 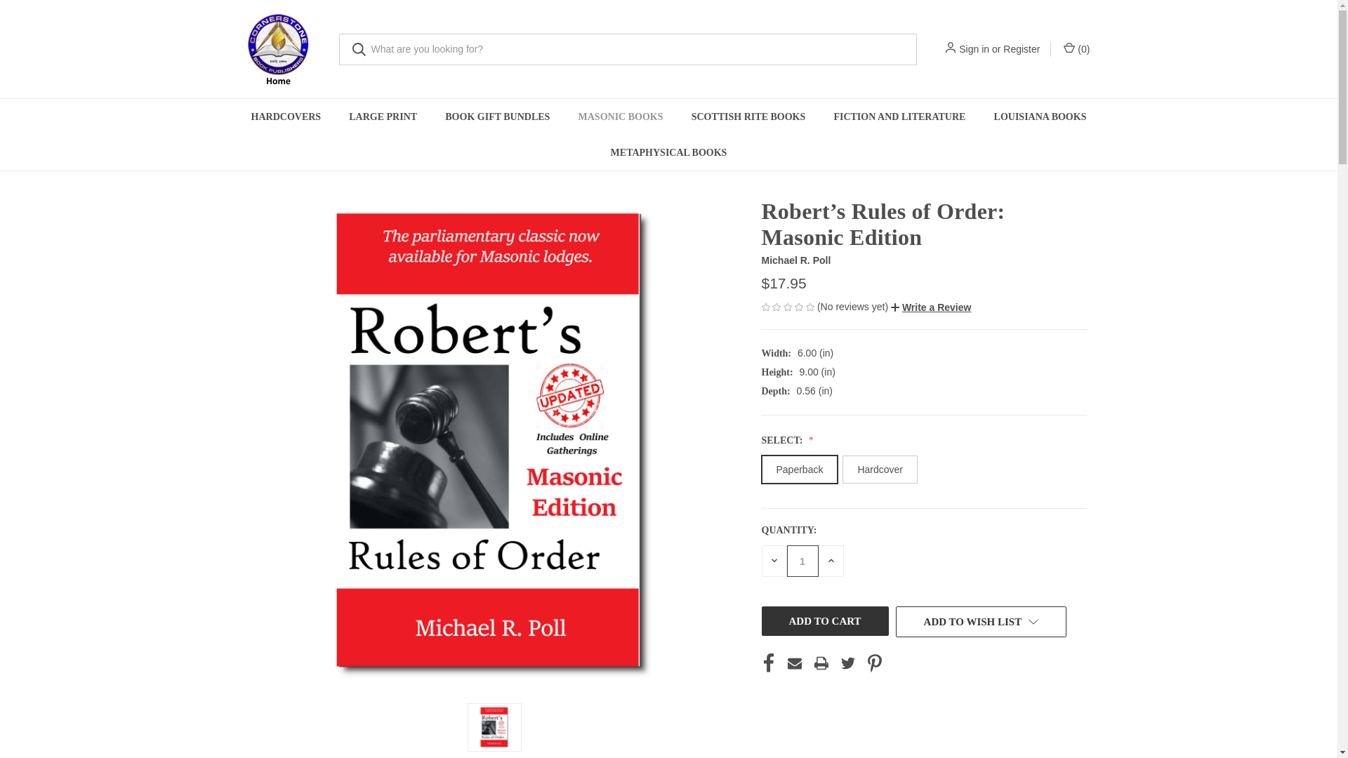 What do you see at coordinates (312, 167) in the screenshot?
I see `Masonic Books` at bounding box center [312, 167].